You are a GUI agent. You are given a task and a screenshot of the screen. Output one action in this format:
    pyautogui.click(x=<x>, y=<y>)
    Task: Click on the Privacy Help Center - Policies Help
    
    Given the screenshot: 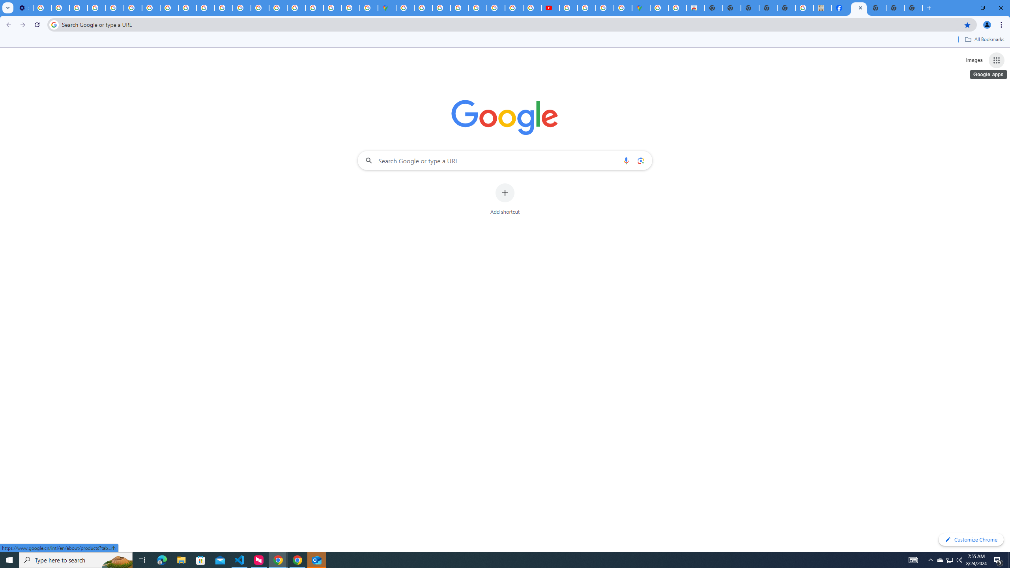 What is the action you would take?
    pyautogui.click(x=496, y=8)
    